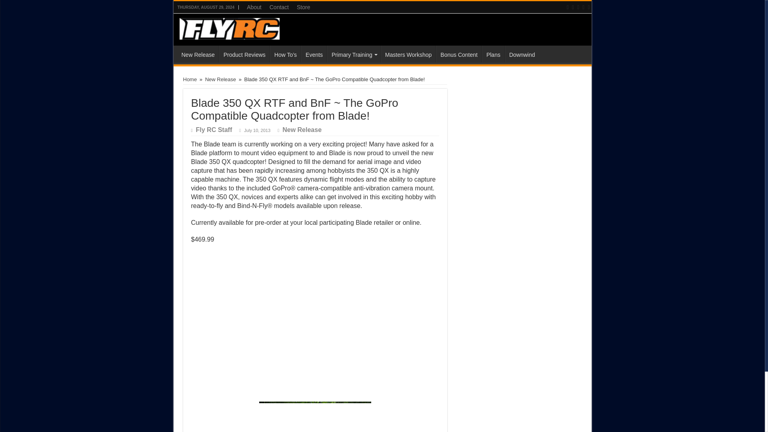  I want to click on About, so click(254, 7).